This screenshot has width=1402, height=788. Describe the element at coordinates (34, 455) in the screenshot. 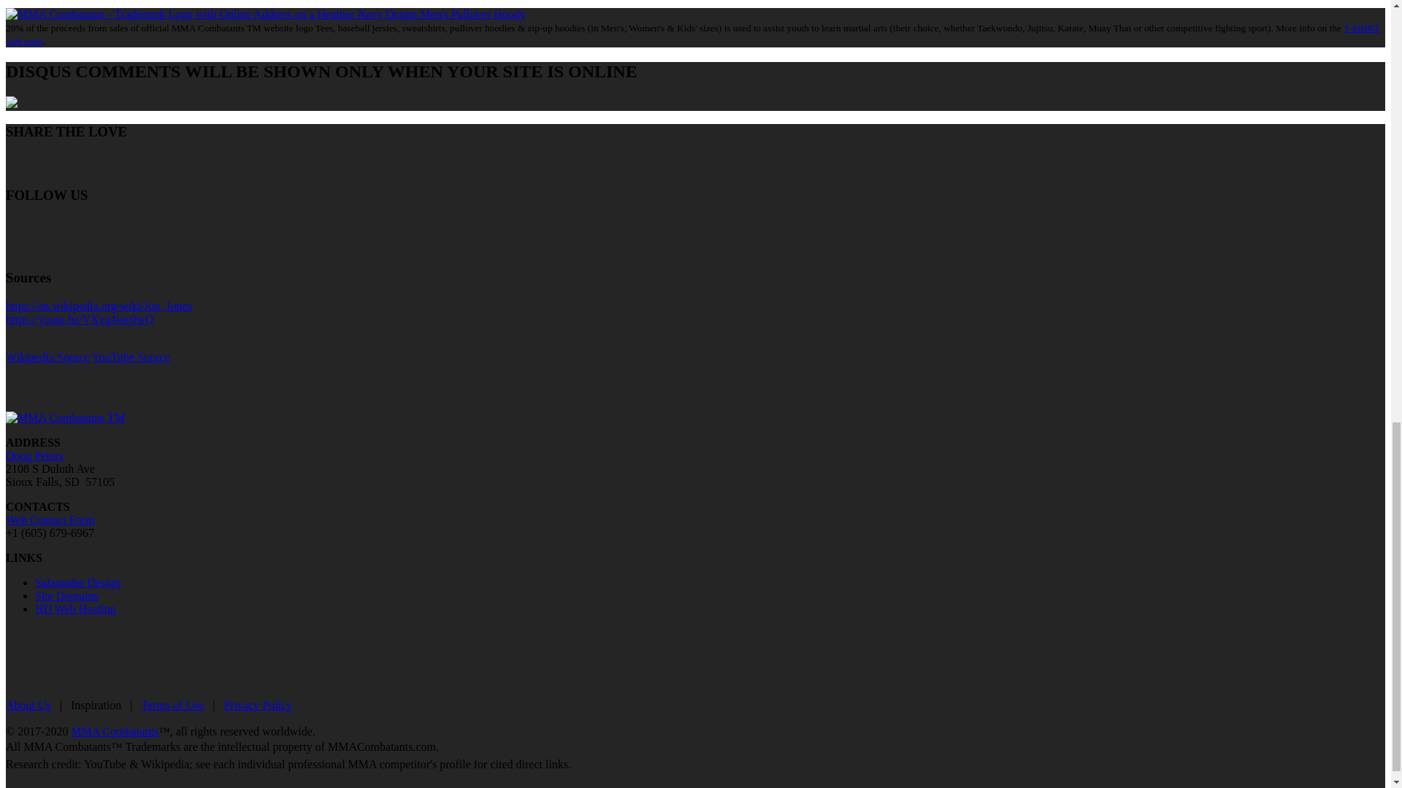

I see `Doug Peters` at that location.